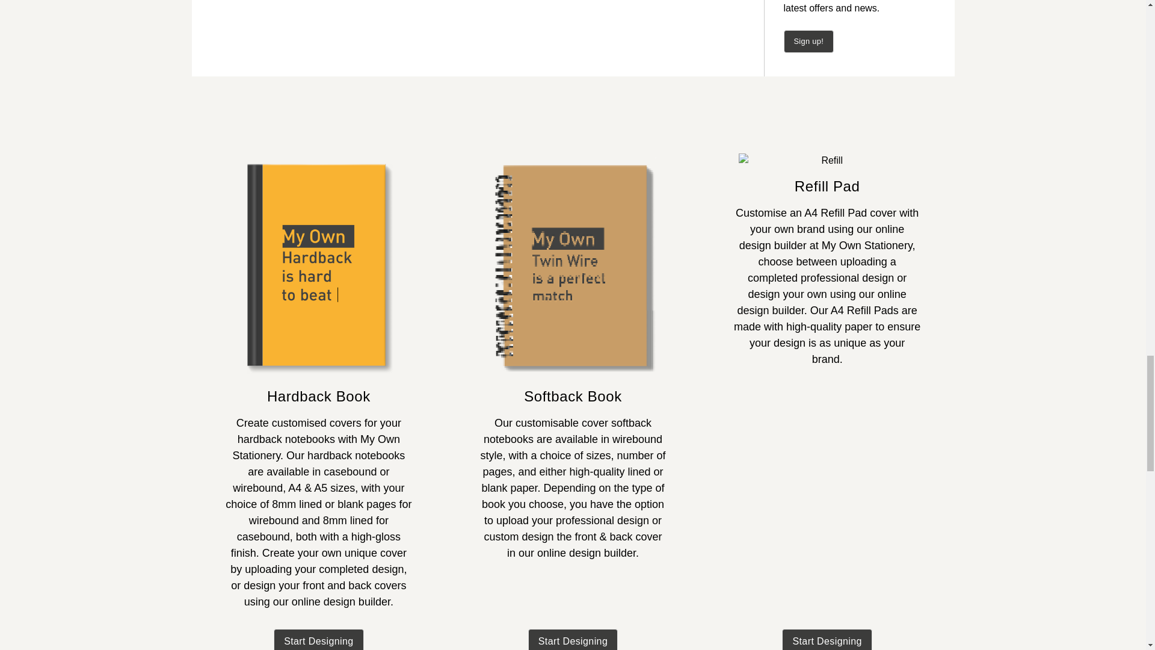 Image resolution: width=1155 pixels, height=650 pixels. What do you see at coordinates (319, 639) in the screenshot?
I see `Start Designing` at bounding box center [319, 639].